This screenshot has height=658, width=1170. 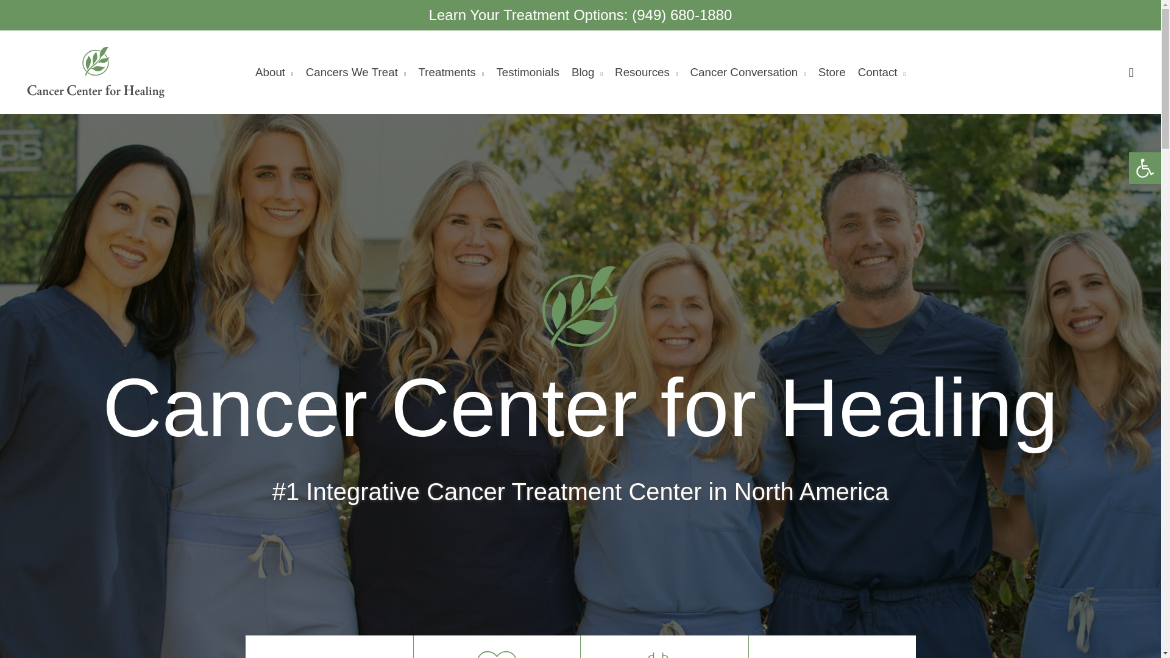 I want to click on Accessibility Tools, so click(x=1144, y=168).